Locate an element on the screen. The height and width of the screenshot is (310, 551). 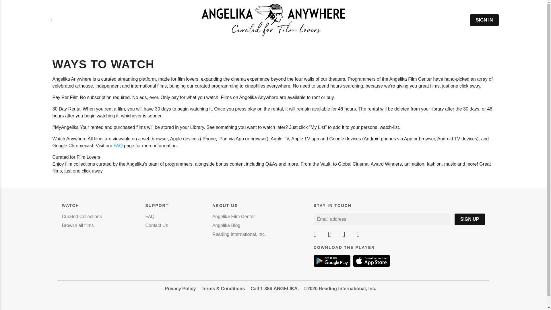
Angelika Blog is located at coordinates (226, 225).